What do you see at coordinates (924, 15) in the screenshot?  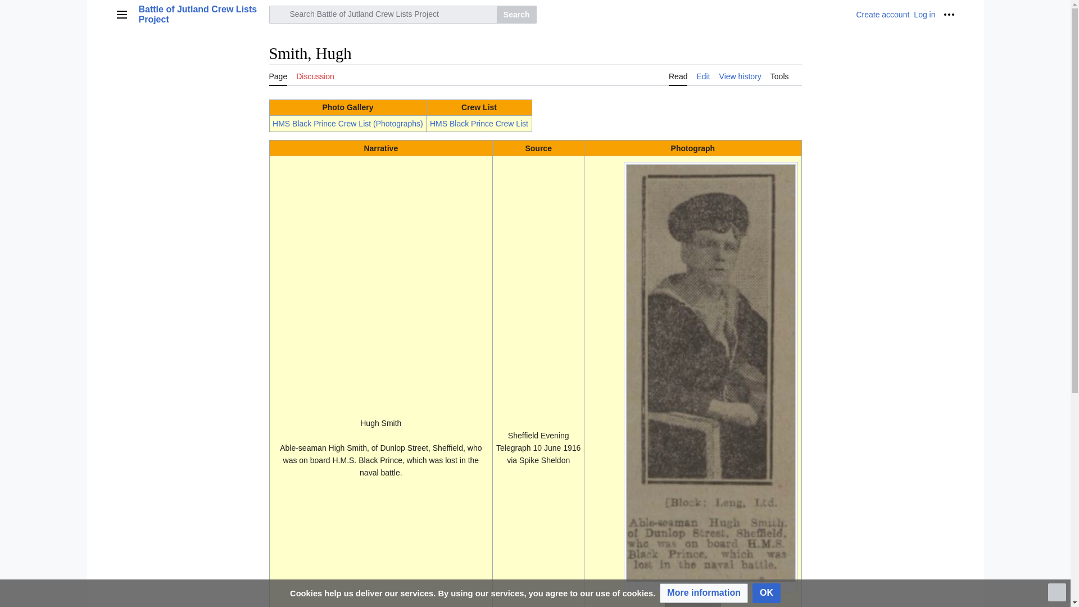 I see `Log in` at bounding box center [924, 15].